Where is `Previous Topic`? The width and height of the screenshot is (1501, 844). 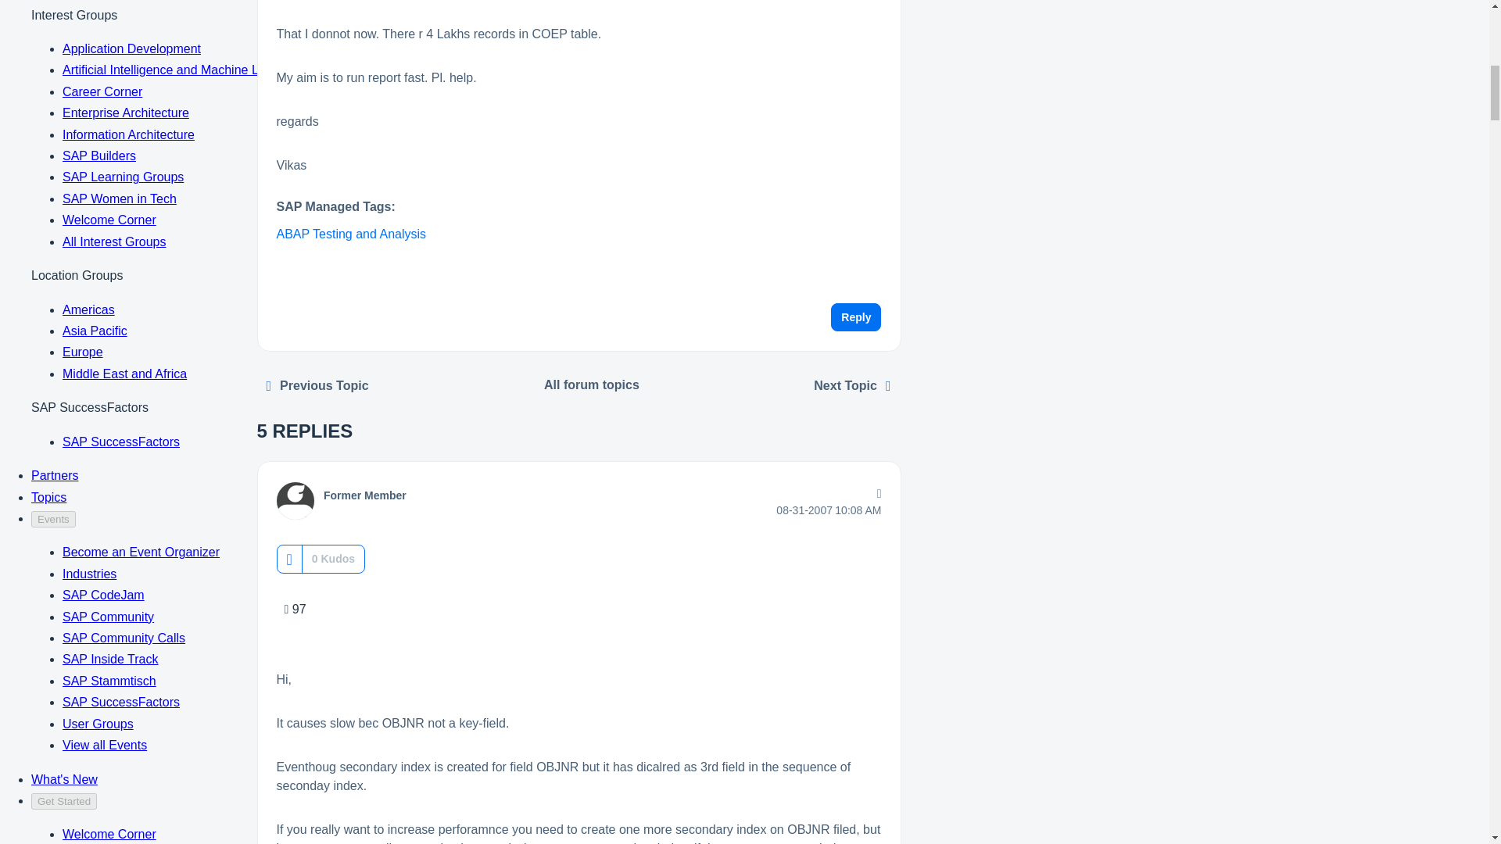
Previous Topic is located at coordinates (317, 386).